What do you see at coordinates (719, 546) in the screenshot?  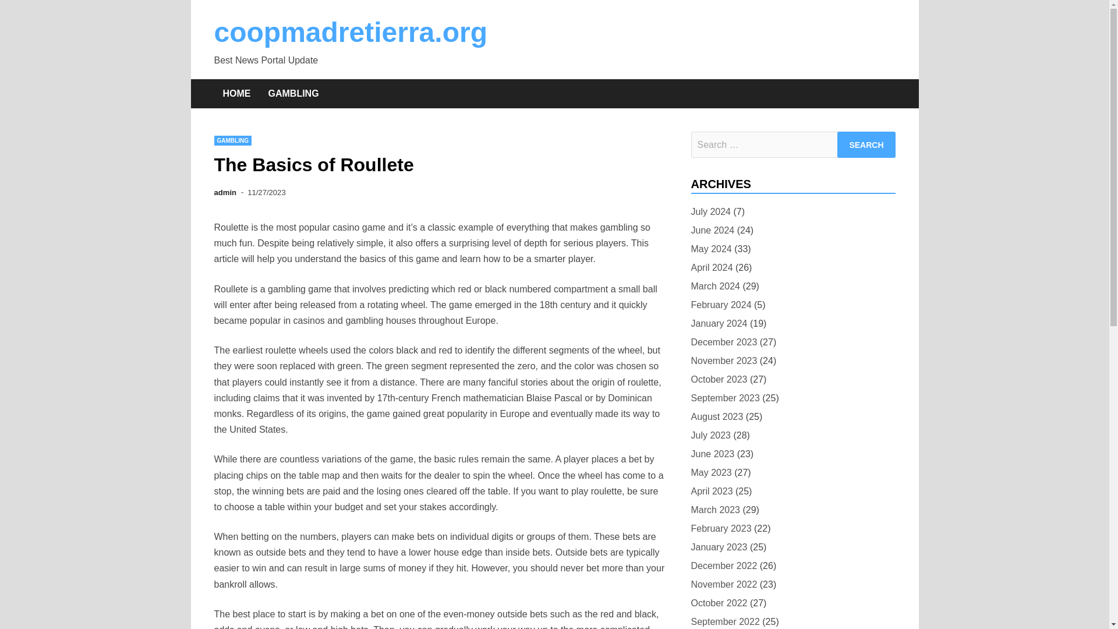 I see `January 2023` at bounding box center [719, 546].